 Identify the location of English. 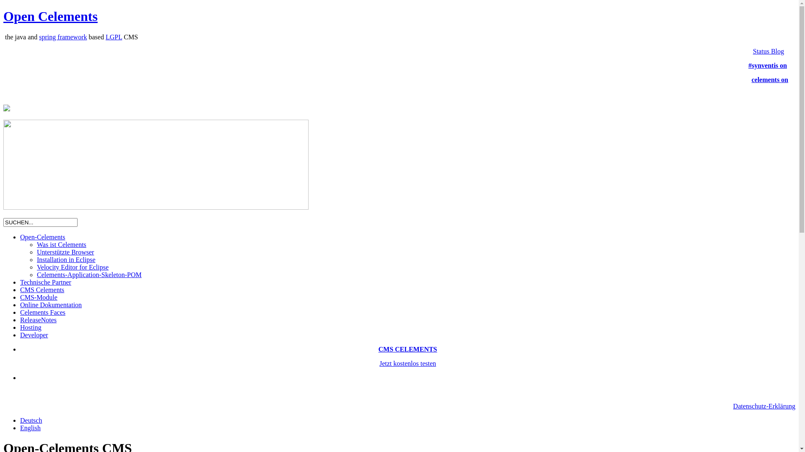
(30, 428).